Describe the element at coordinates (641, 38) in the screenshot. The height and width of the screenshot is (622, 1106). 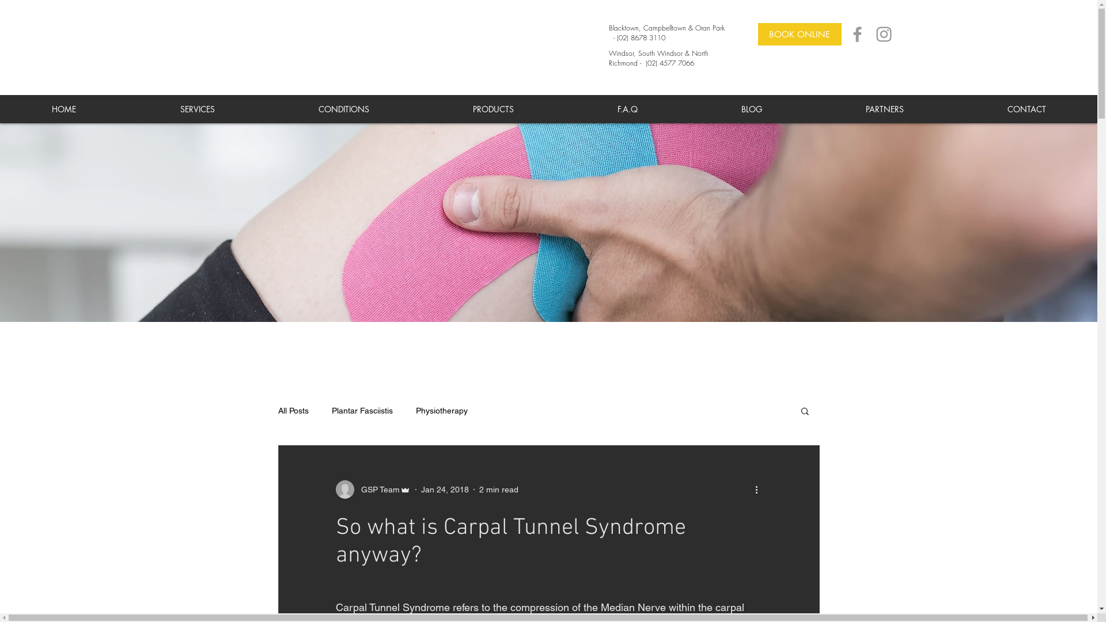
I see `(02) 8678 3110` at that location.